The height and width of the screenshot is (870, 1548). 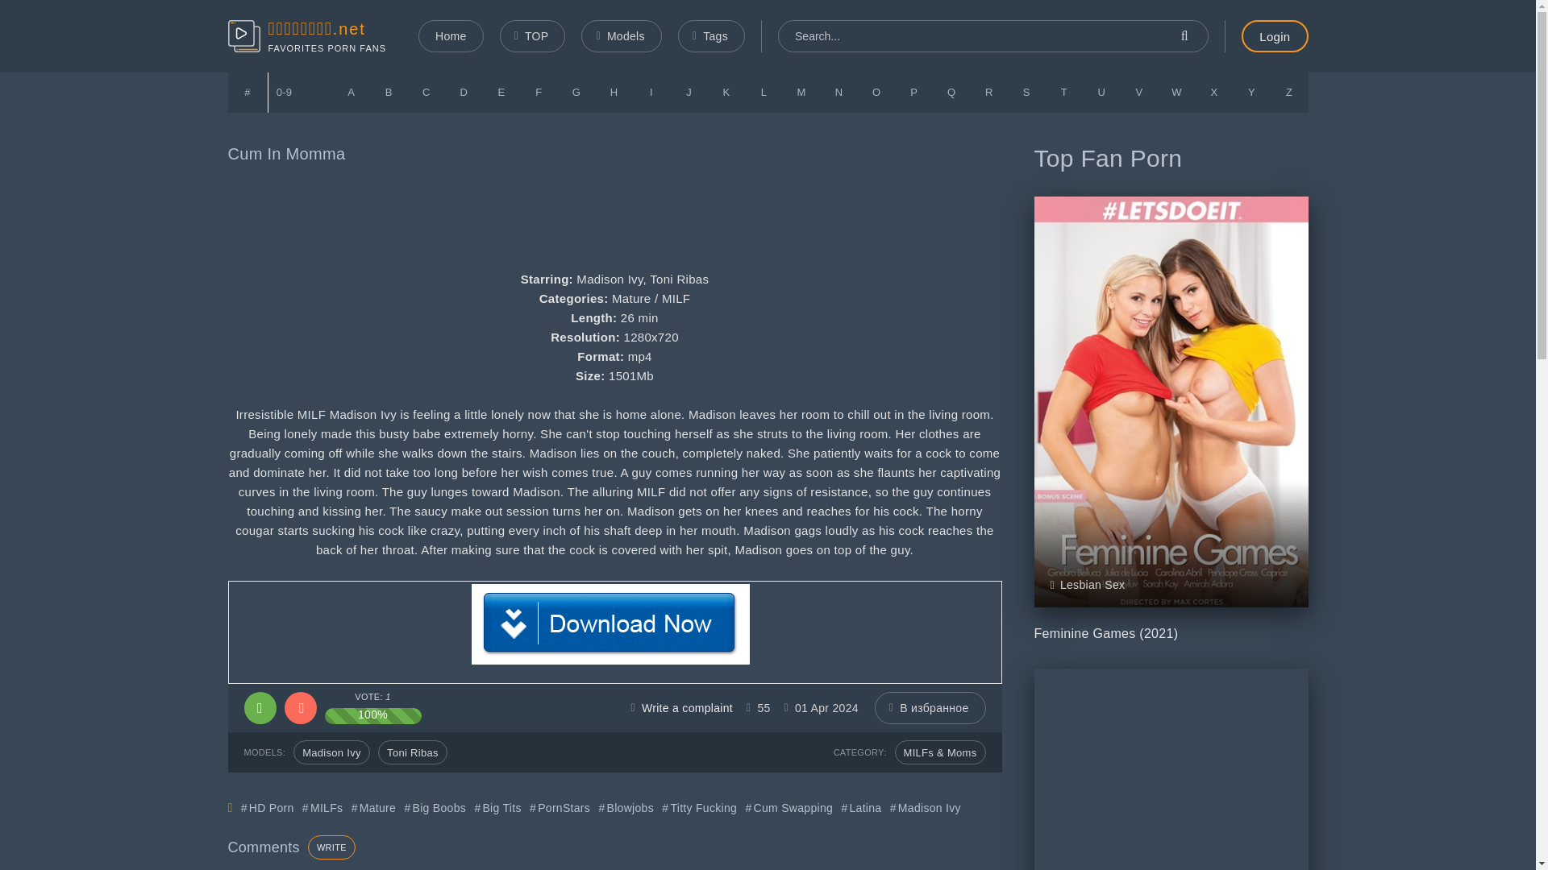 I want to click on V, so click(x=1139, y=92).